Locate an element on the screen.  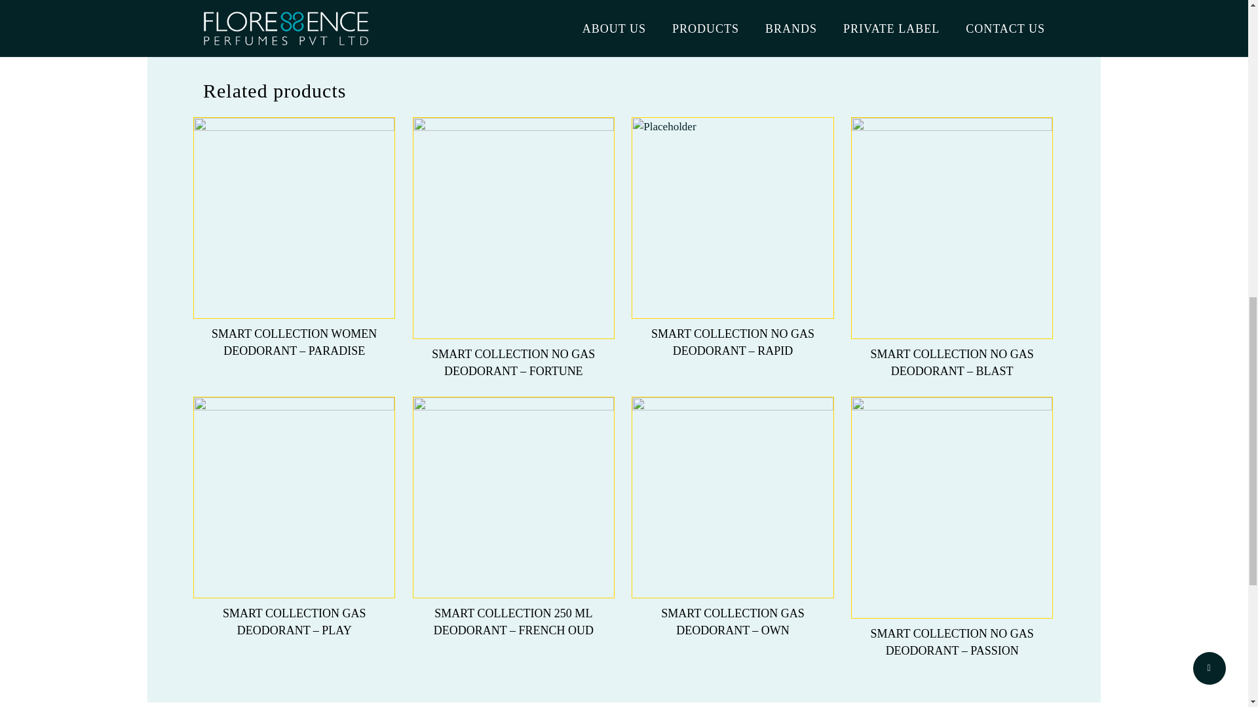
Read More is located at coordinates (294, 331).